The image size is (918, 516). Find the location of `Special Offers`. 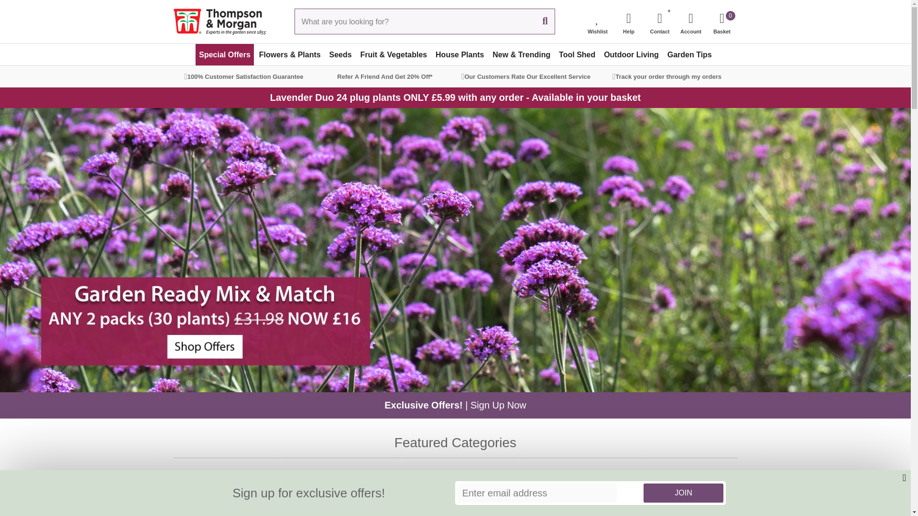

Special Offers is located at coordinates (225, 54).